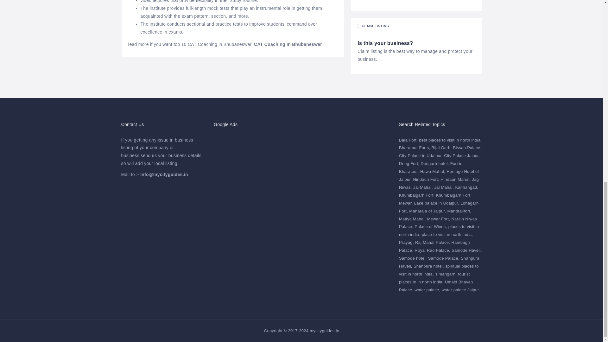 Image resolution: width=608 pixels, height=342 pixels. Describe the element at coordinates (288, 44) in the screenshot. I see `CAT Coaching In Bhubaneswar` at that location.